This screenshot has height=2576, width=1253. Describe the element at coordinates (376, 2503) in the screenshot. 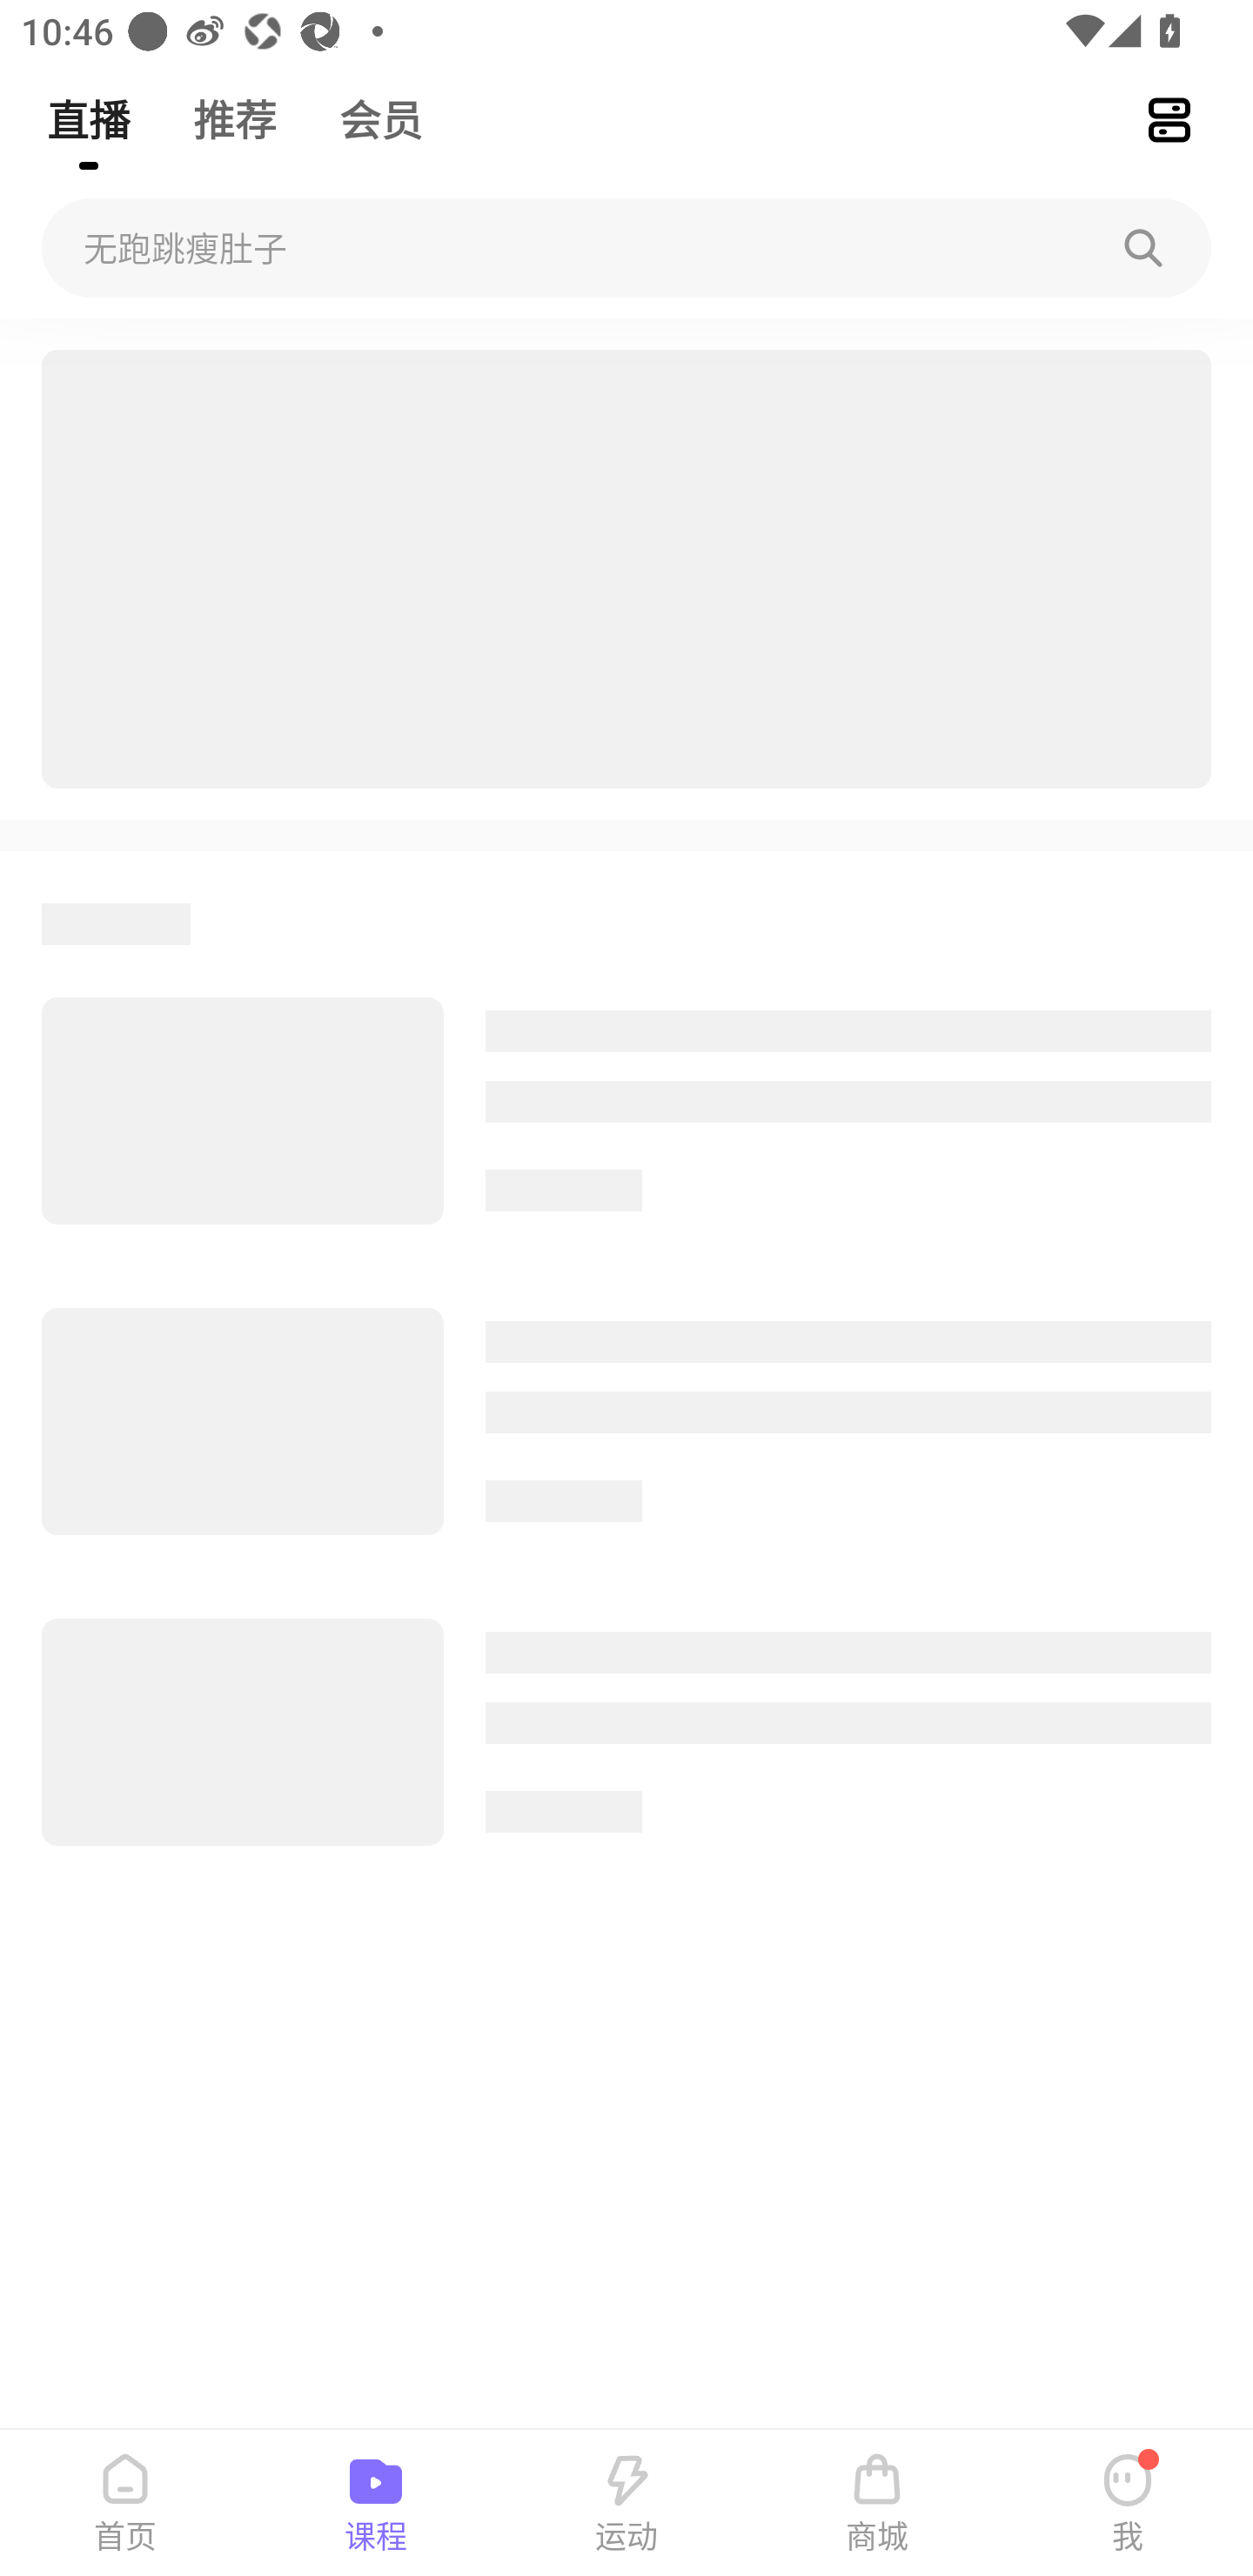

I see `课程` at that location.